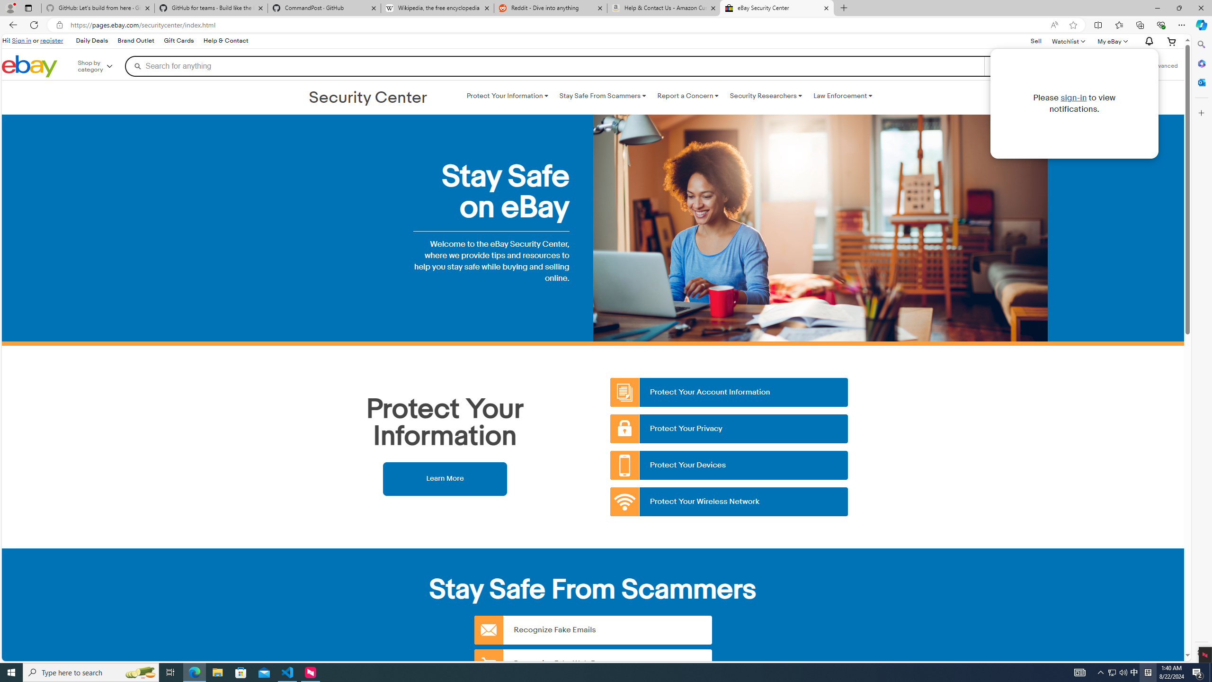 Image resolution: width=1212 pixels, height=682 pixels. What do you see at coordinates (1172, 41) in the screenshot?
I see `Expand Cart` at bounding box center [1172, 41].